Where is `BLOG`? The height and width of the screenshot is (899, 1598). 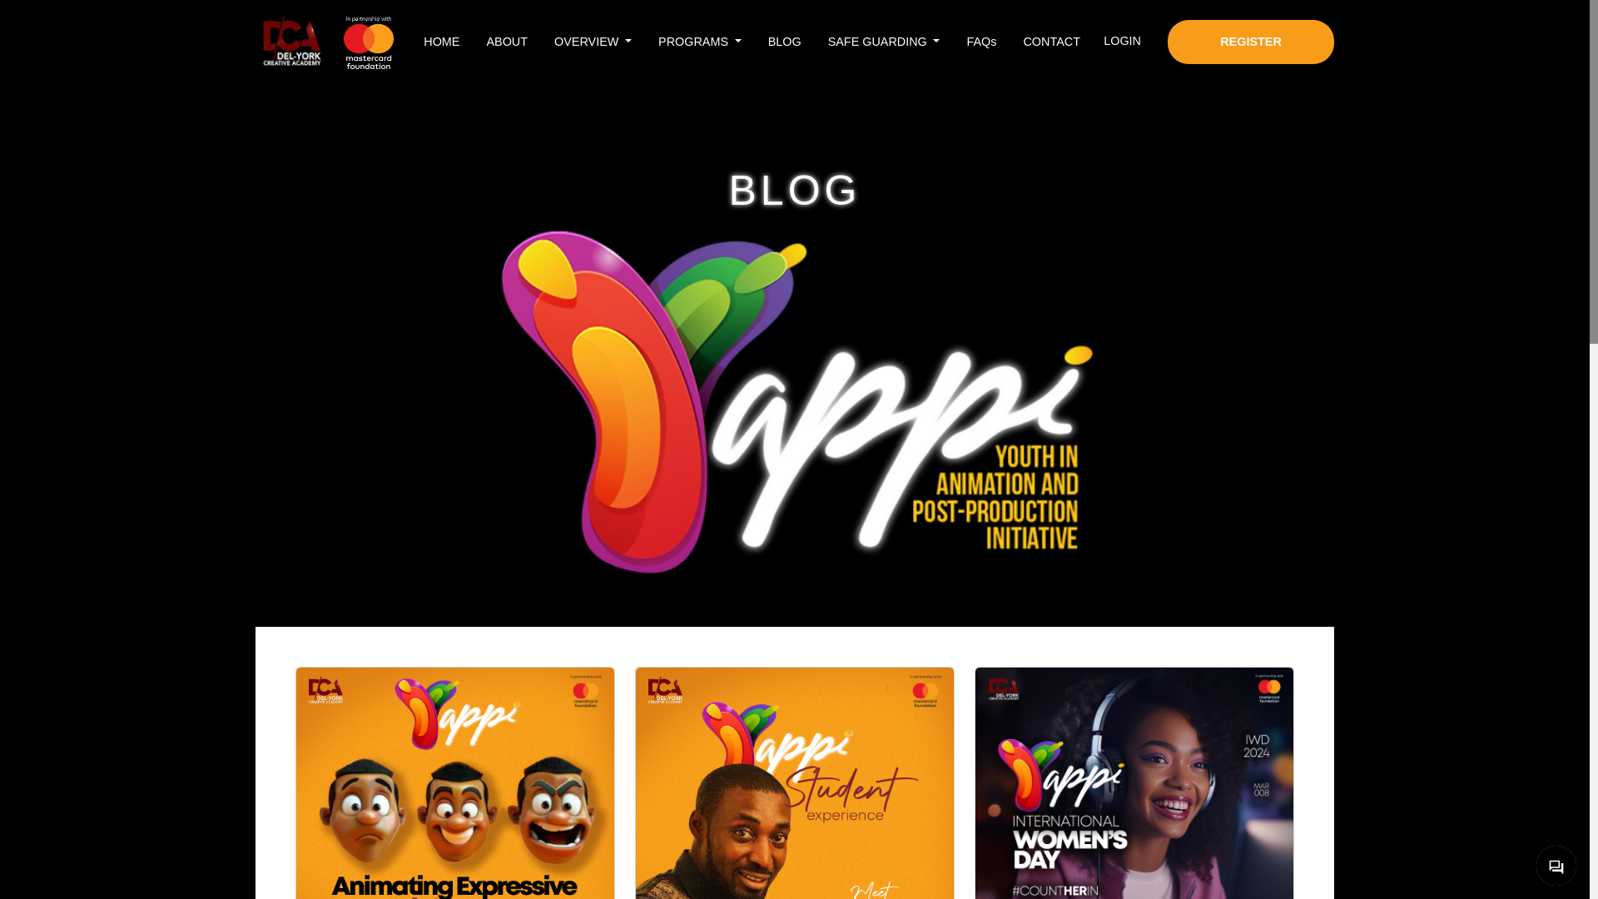 BLOG is located at coordinates (785, 42).